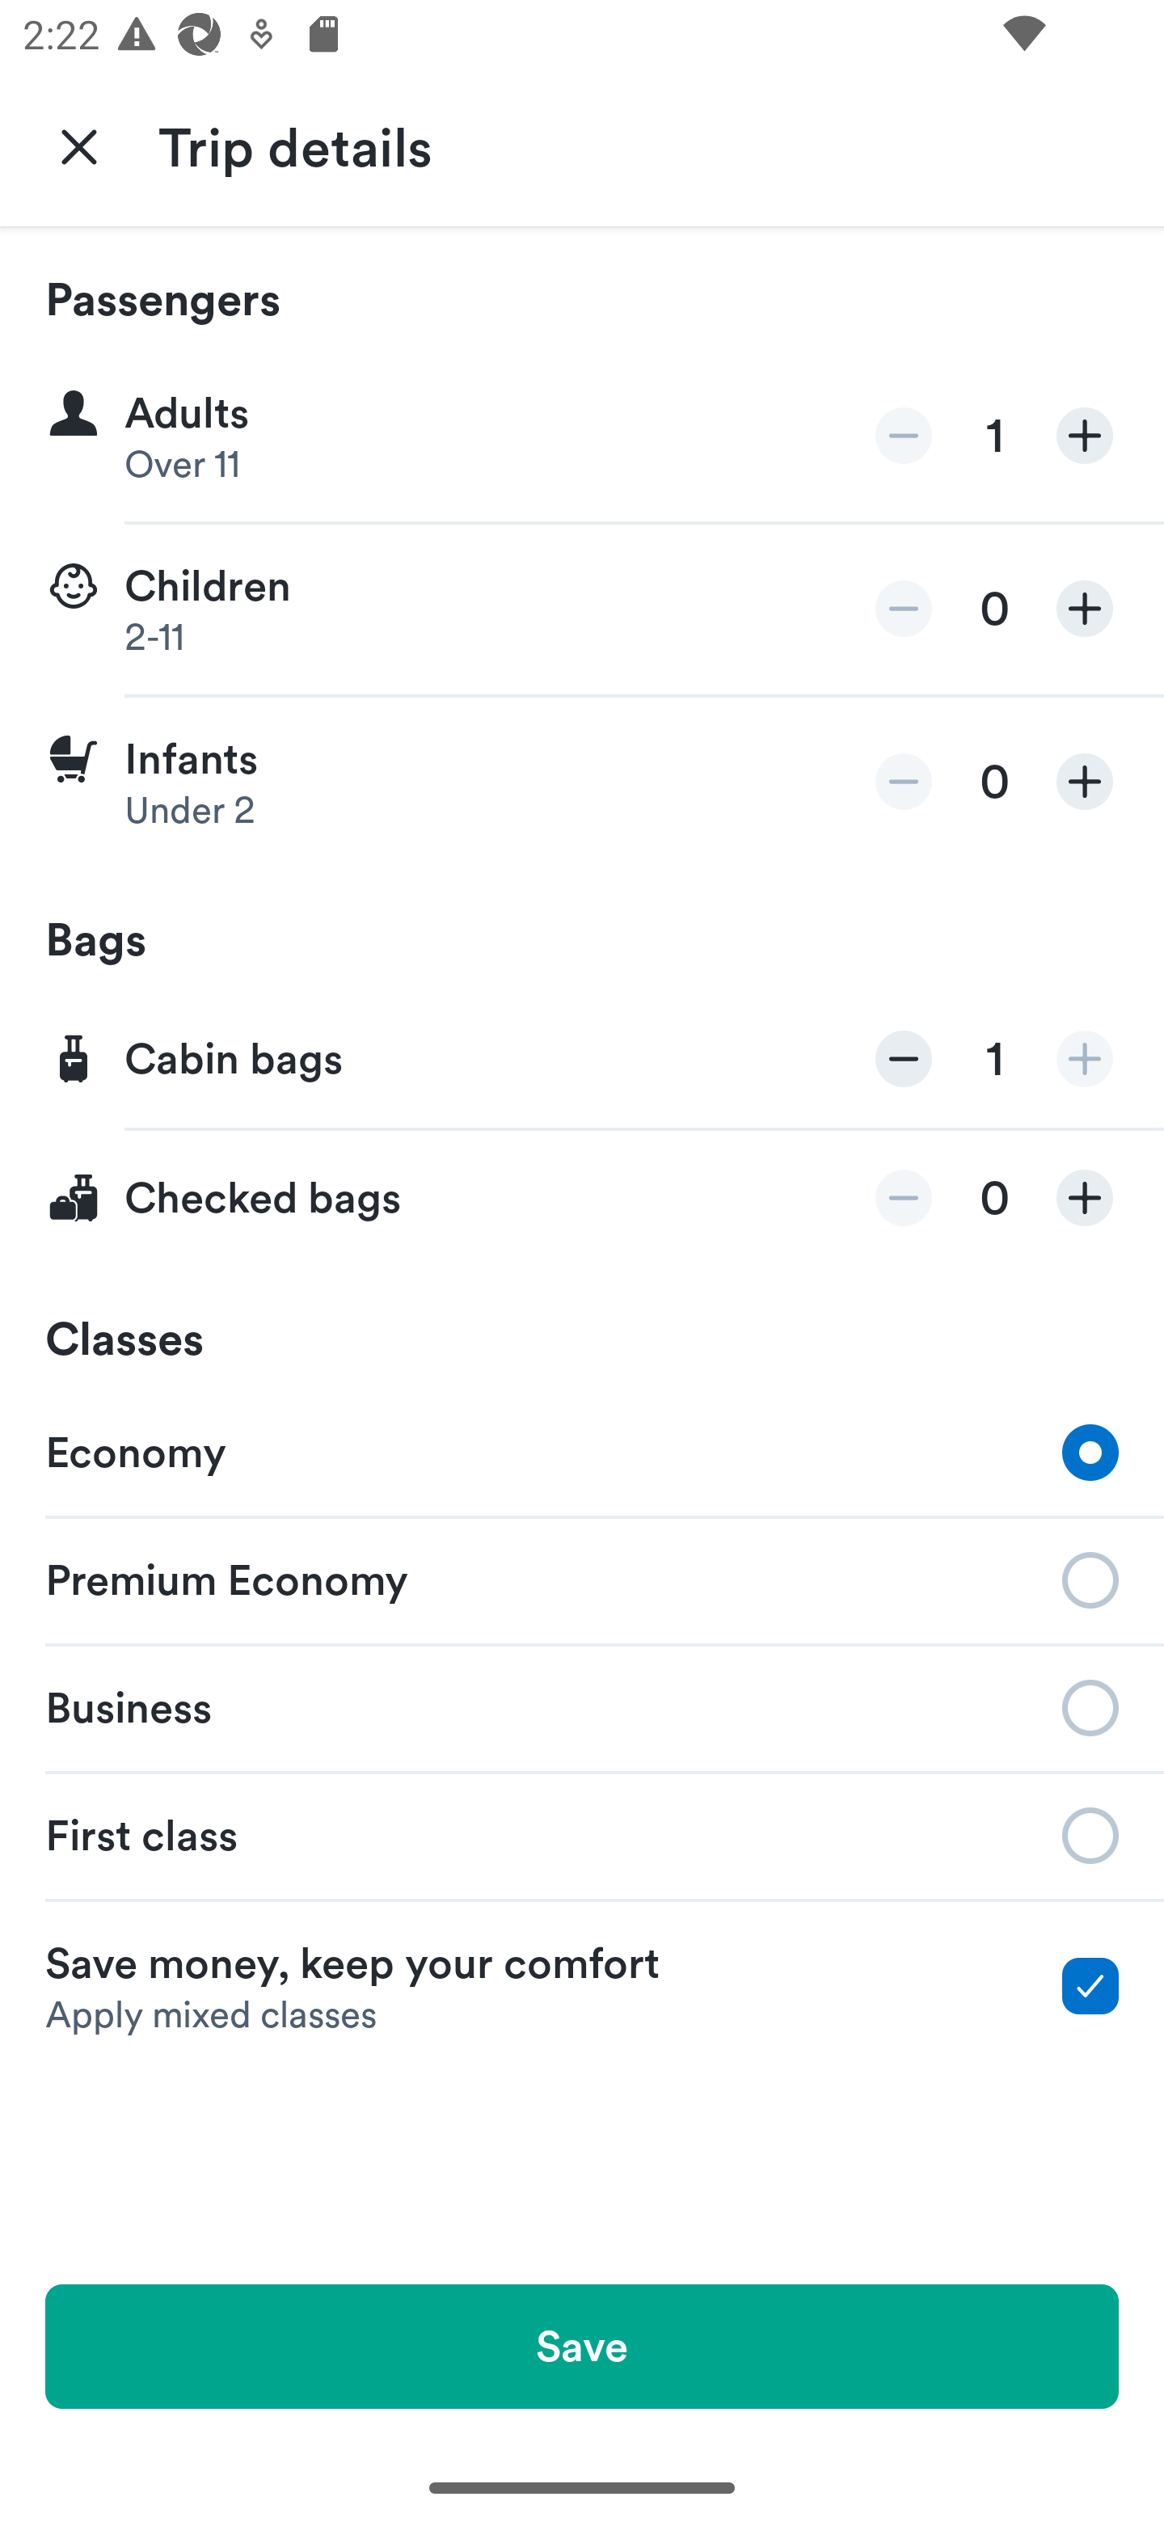 The height and width of the screenshot is (2522, 1164). Describe the element at coordinates (582, 1706) in the screenshot. I see `Business` at that location.